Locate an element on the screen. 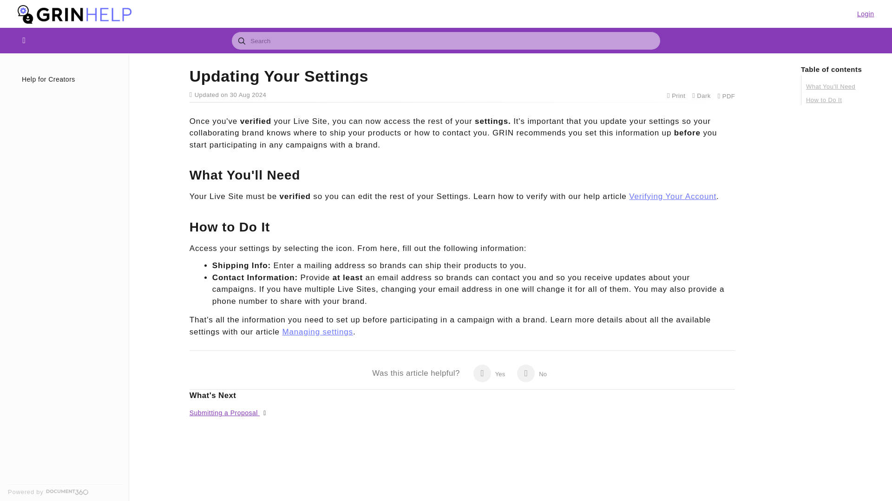 The height and width of the screenshot is (501, 892). What You'll Need is located at coordinates (841, 86).